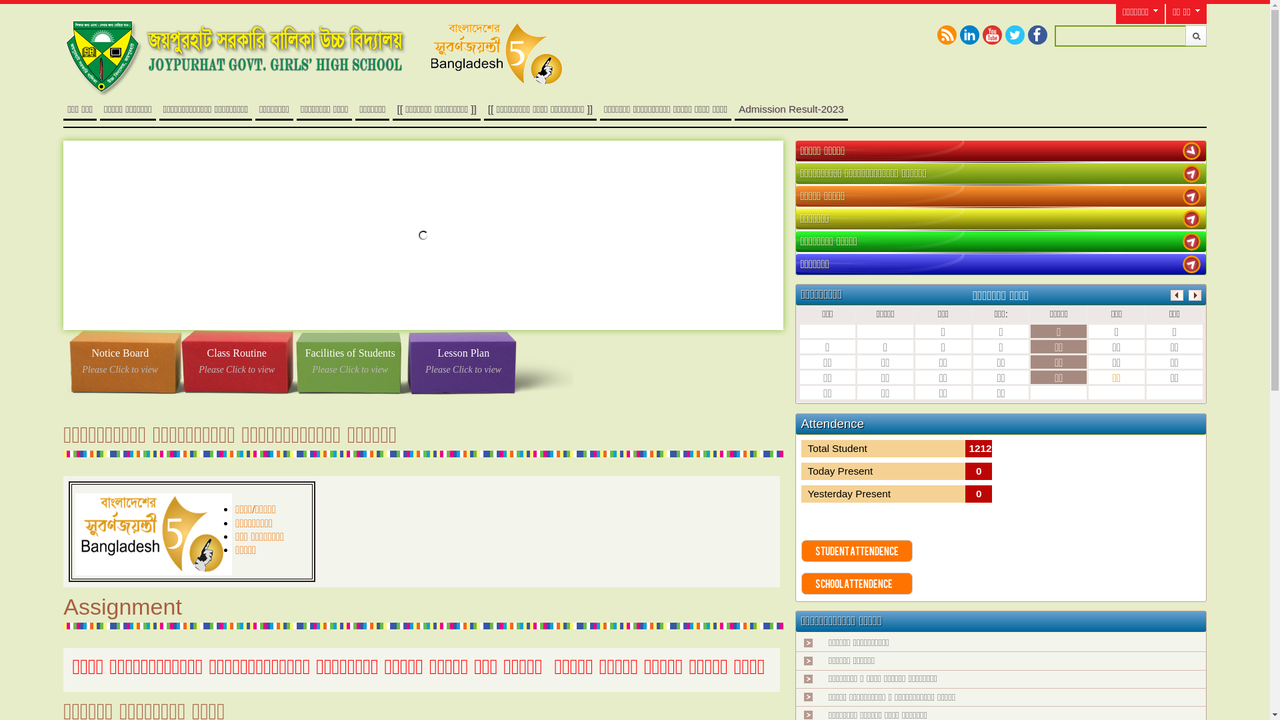 The image size is (1280, 720). I want to click on Submit, so click(1196, 36).